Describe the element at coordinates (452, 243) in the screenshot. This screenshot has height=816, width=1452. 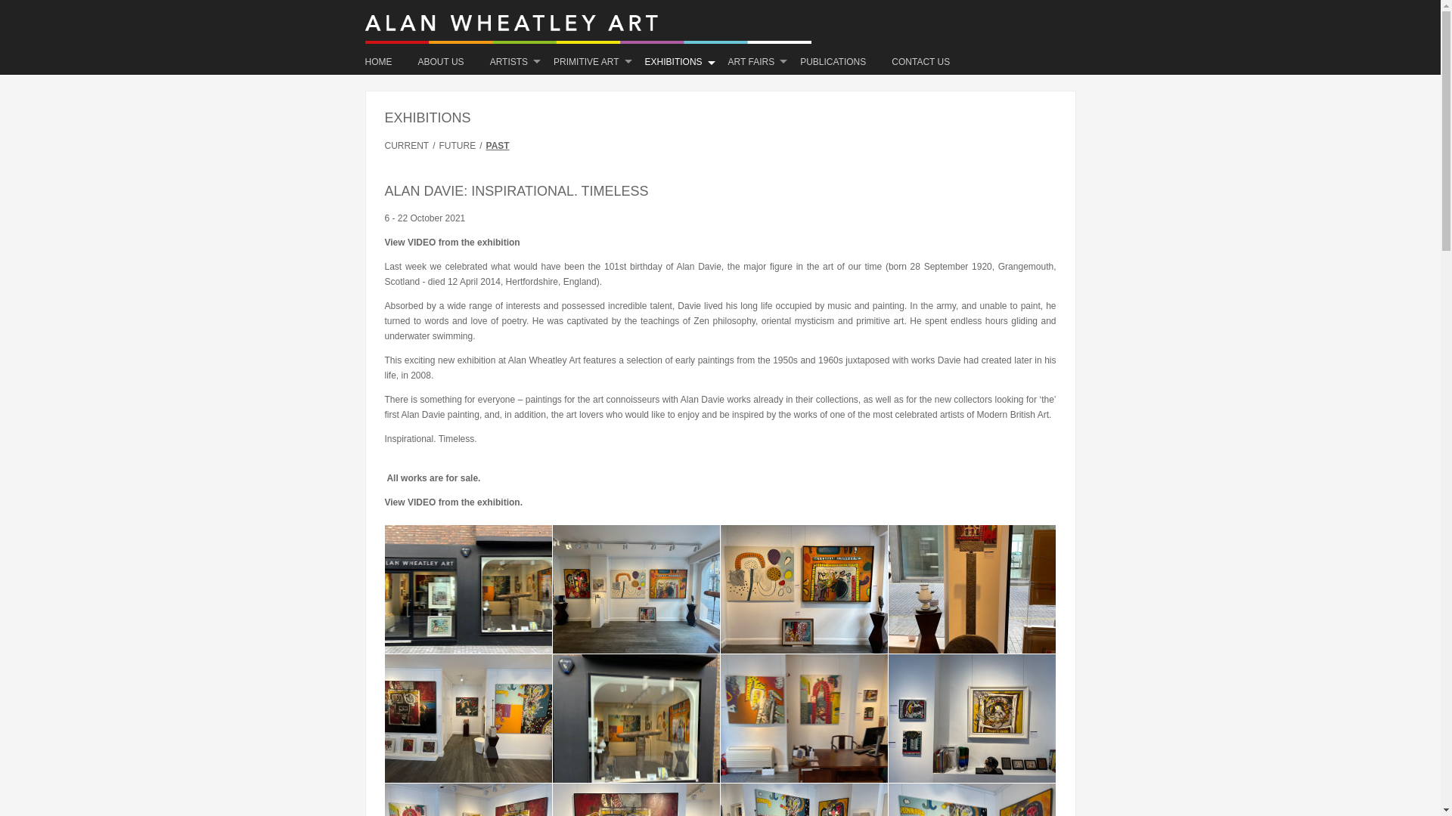
I see `View VIDEO from the exhibition` at that location.